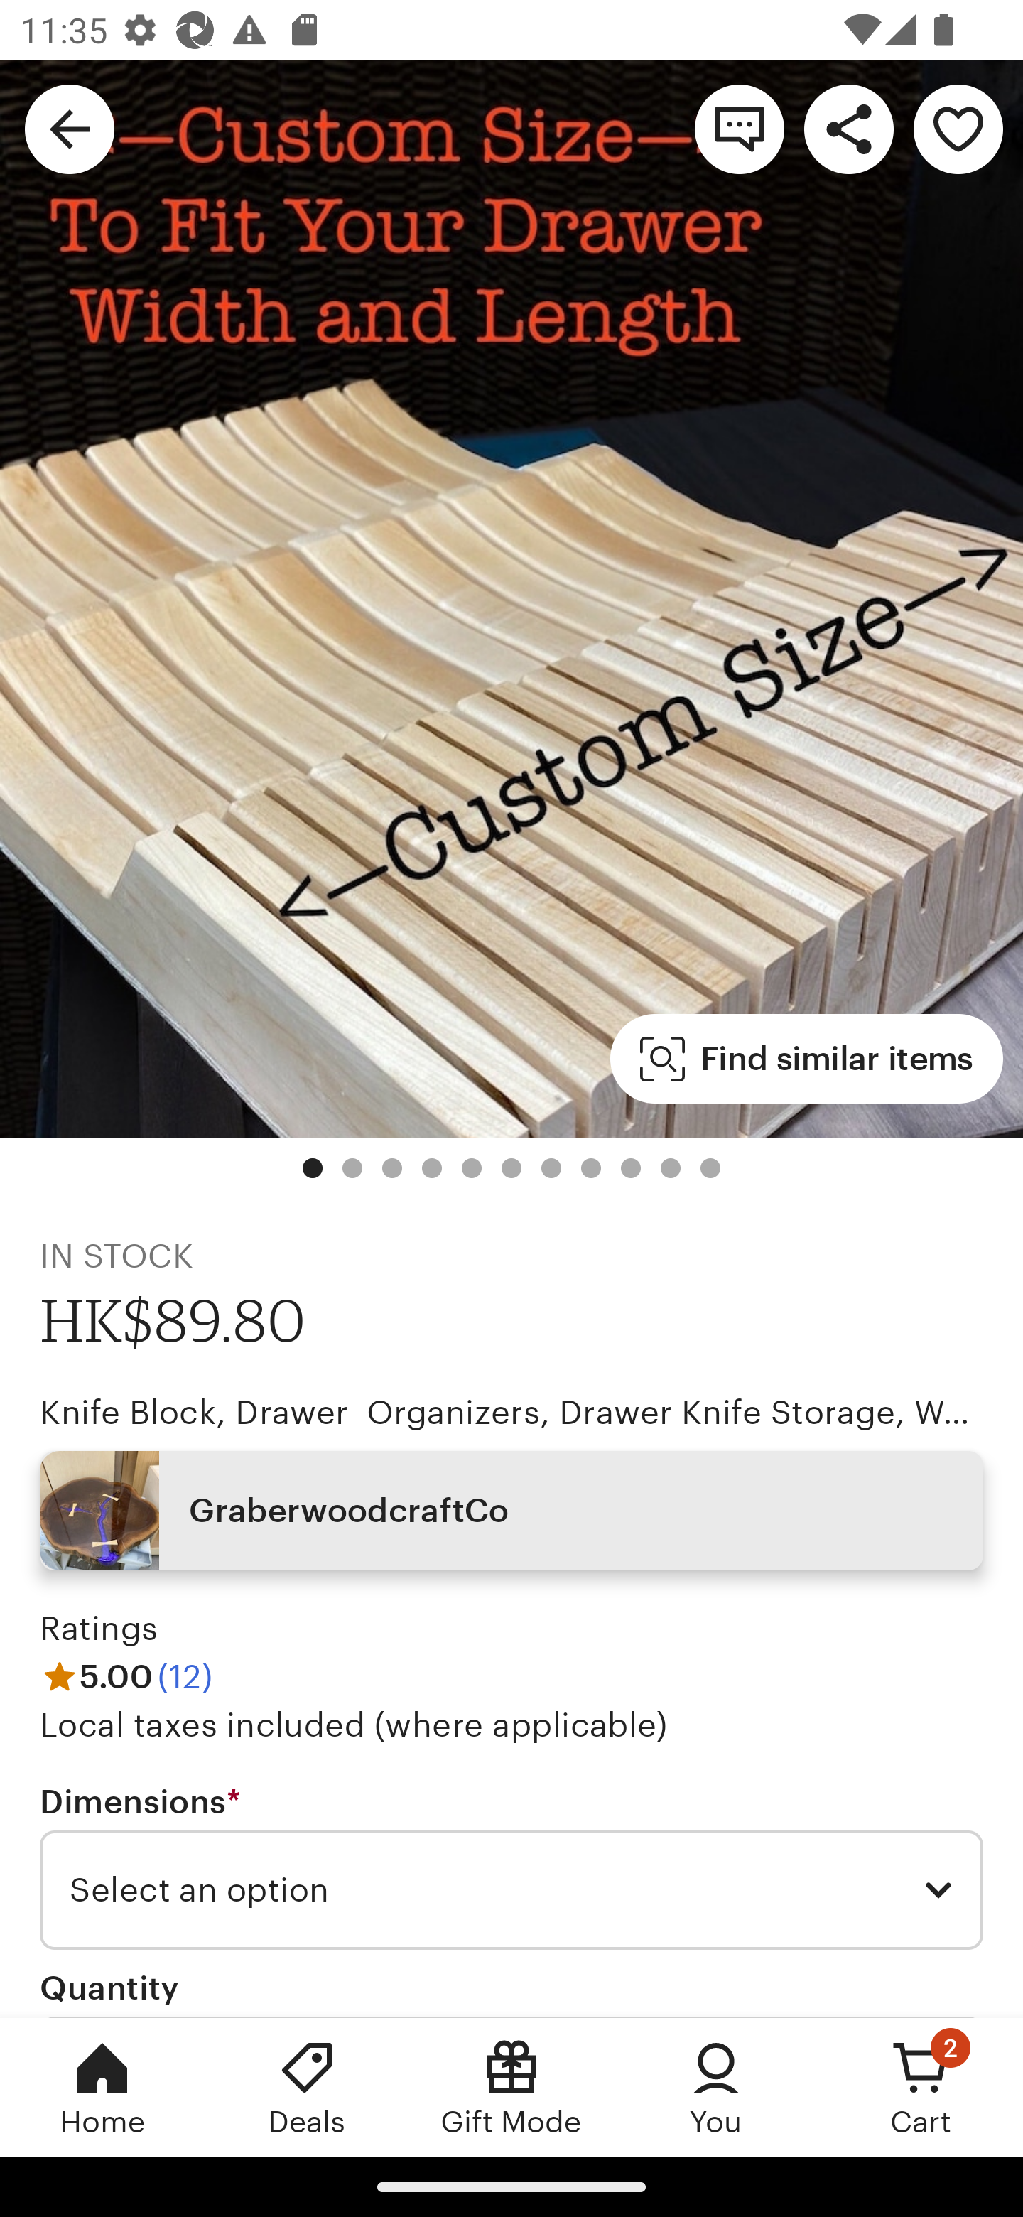 Image resolution: width=1023 pixels, height=2217 pixels. What do you see at coordinates (126, 1676) in the screenshot?
I see `5.00 (12)` at bounding box center [126, 1676].